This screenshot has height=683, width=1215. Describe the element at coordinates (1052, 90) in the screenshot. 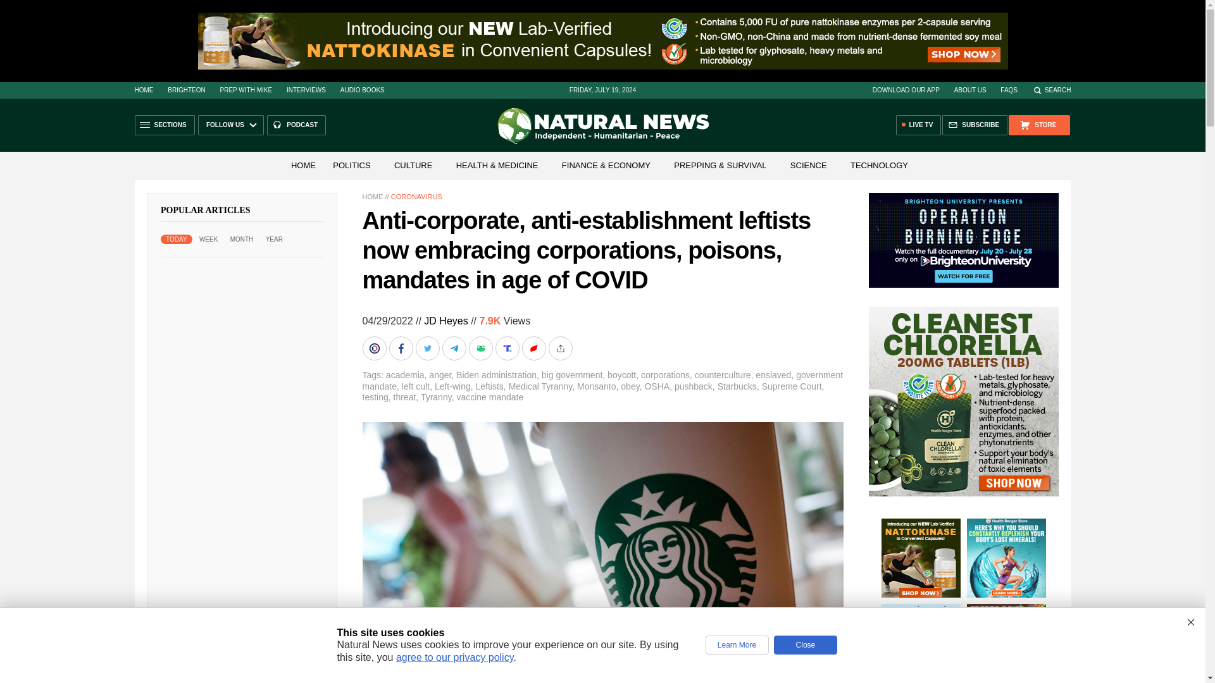

I see `SEARCH` at that location.